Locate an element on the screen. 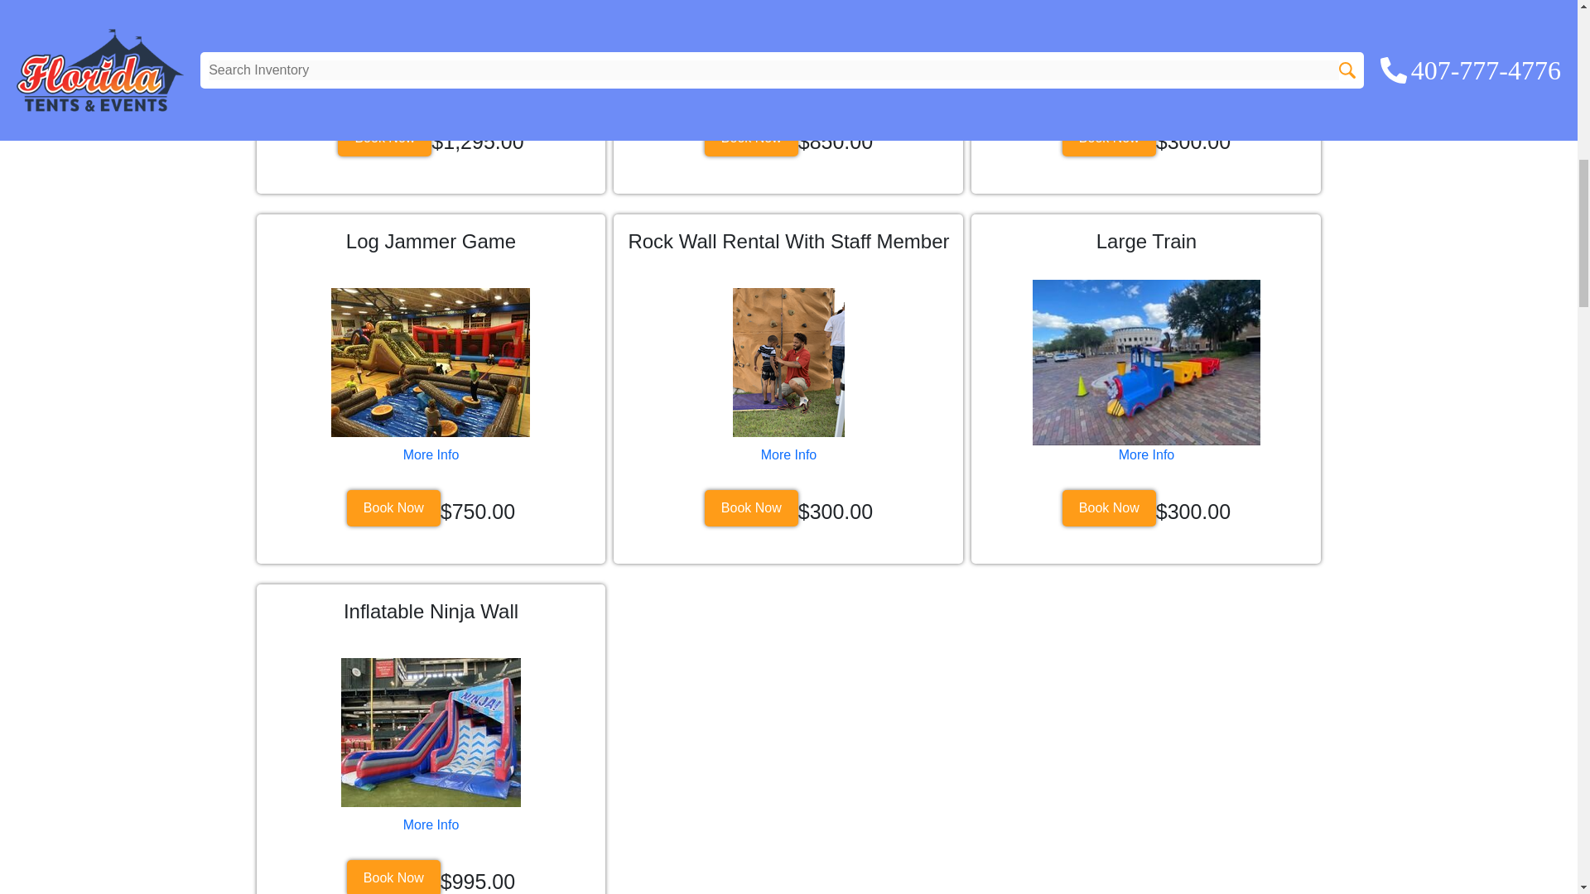 The image size is (1590, 894). More Info is located at coordinates (431, 84).